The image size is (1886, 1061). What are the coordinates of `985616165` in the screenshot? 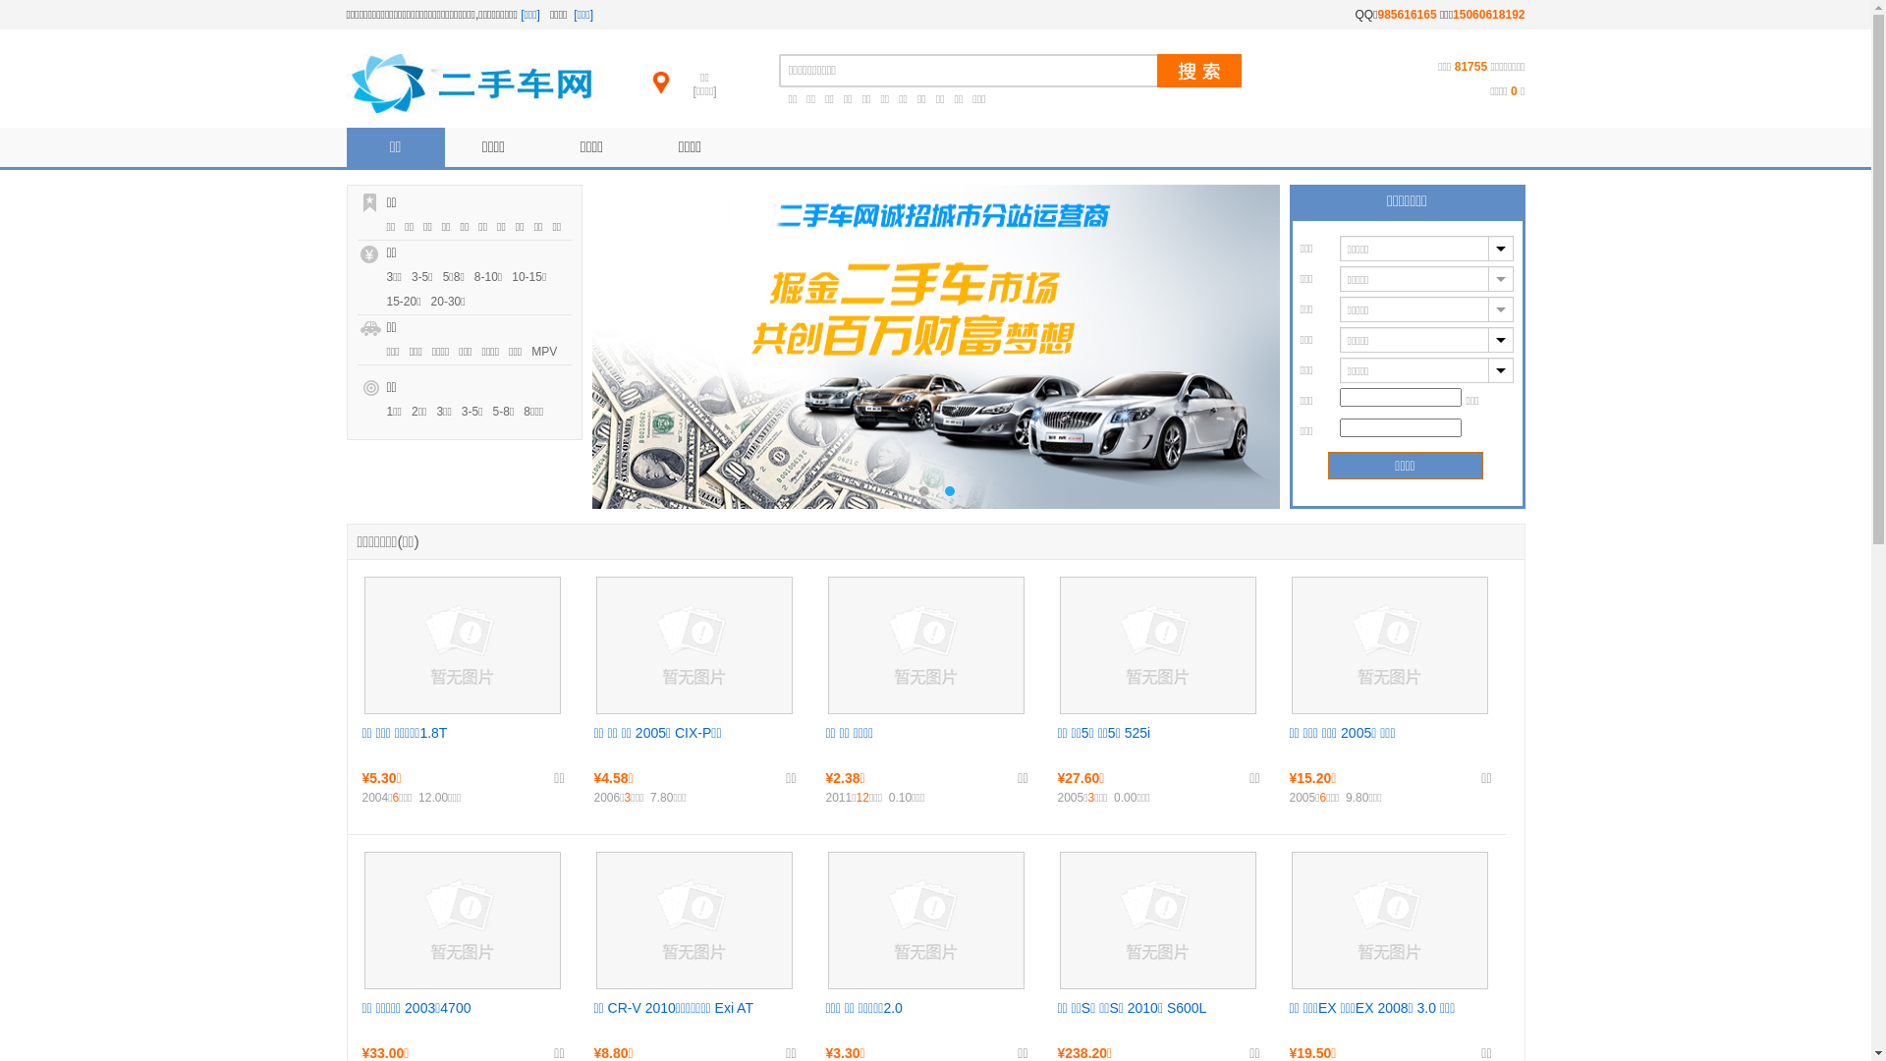 It's located at (1408, 15).